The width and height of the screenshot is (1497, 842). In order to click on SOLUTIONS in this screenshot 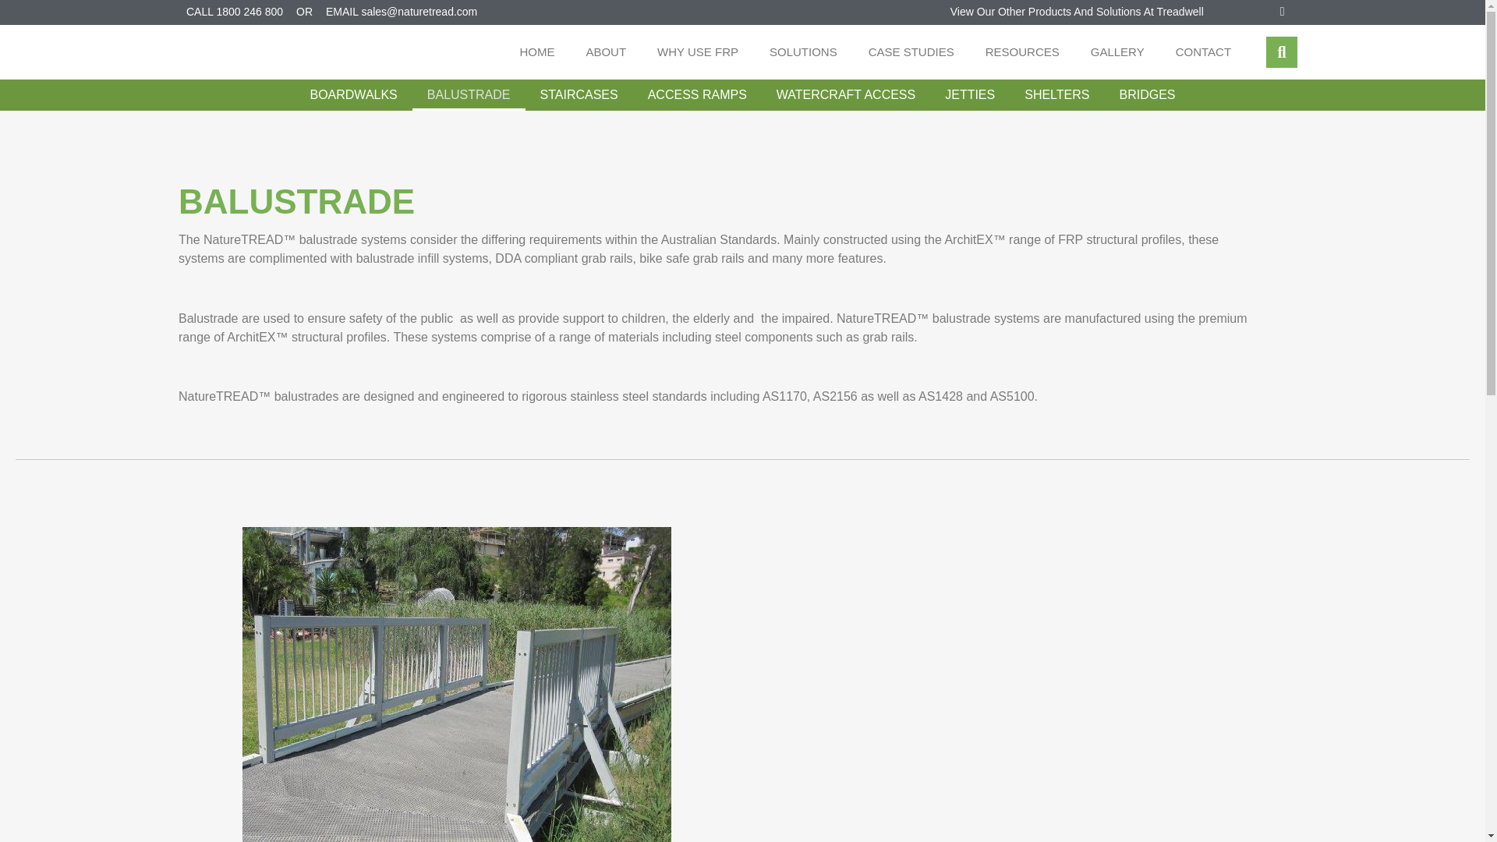, I will do `click(803, 51)`.